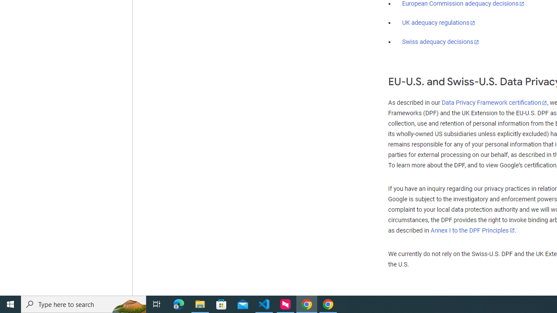 The image size is (557, 313). What do you see at coordinates (494, 103) in the screenshot?
I see `Data Privacy Framework certification` at bounding box center [494, 103].